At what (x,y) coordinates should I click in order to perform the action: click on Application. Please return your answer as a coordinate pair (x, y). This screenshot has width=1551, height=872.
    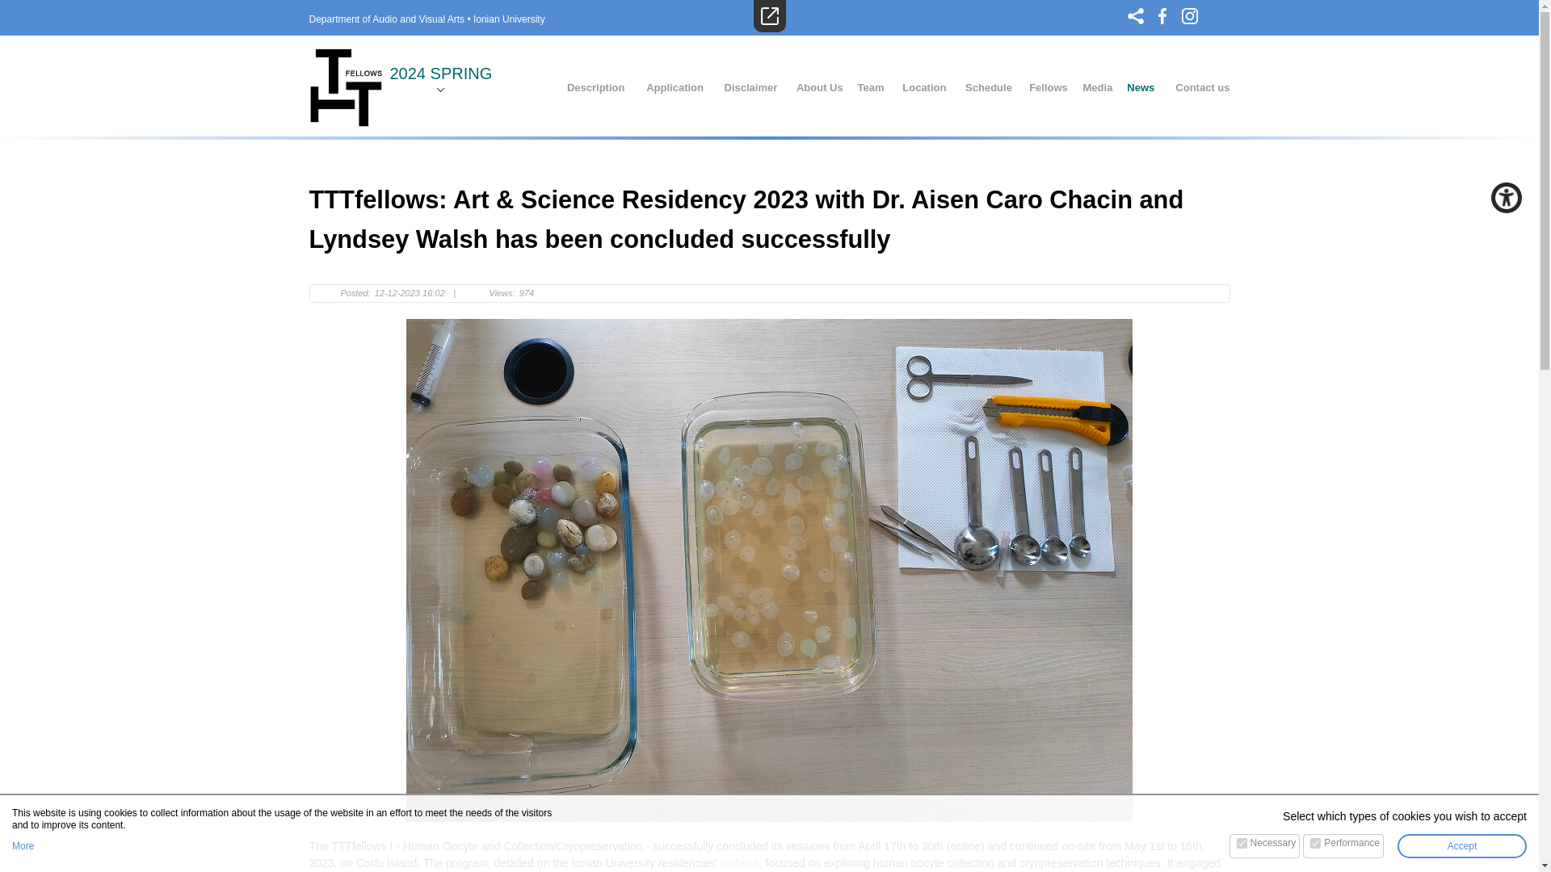
    Looking at the image, I should click on (675, 89).